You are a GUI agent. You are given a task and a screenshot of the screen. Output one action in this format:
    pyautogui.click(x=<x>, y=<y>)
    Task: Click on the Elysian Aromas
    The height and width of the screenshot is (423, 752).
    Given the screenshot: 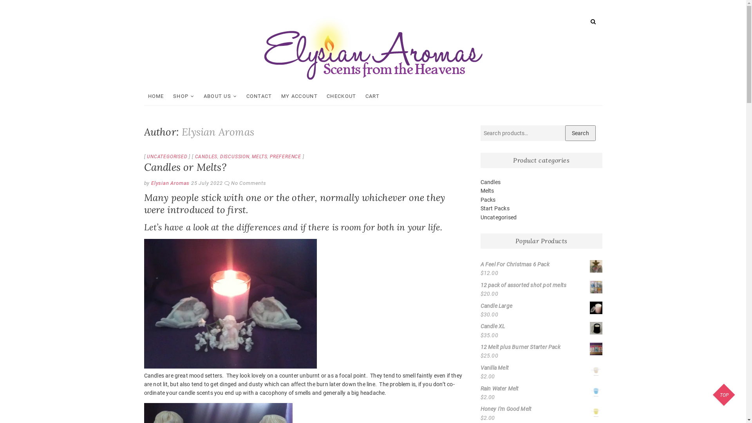 What is the action you would take?
    pyautogui.click(x=320, y=90)
    